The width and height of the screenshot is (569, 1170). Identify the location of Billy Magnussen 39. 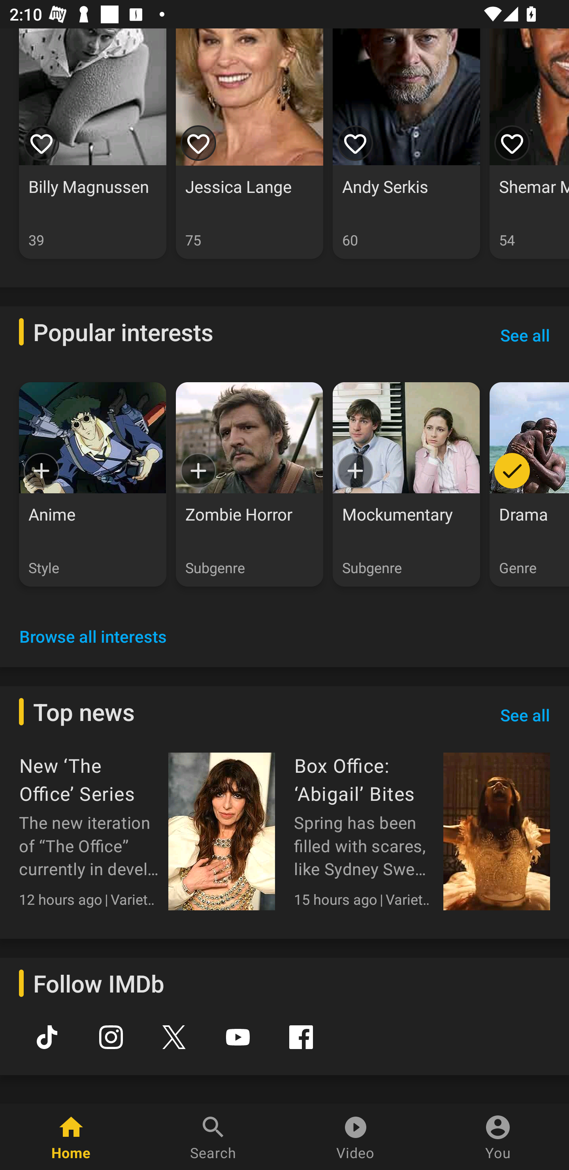
(92, 143).